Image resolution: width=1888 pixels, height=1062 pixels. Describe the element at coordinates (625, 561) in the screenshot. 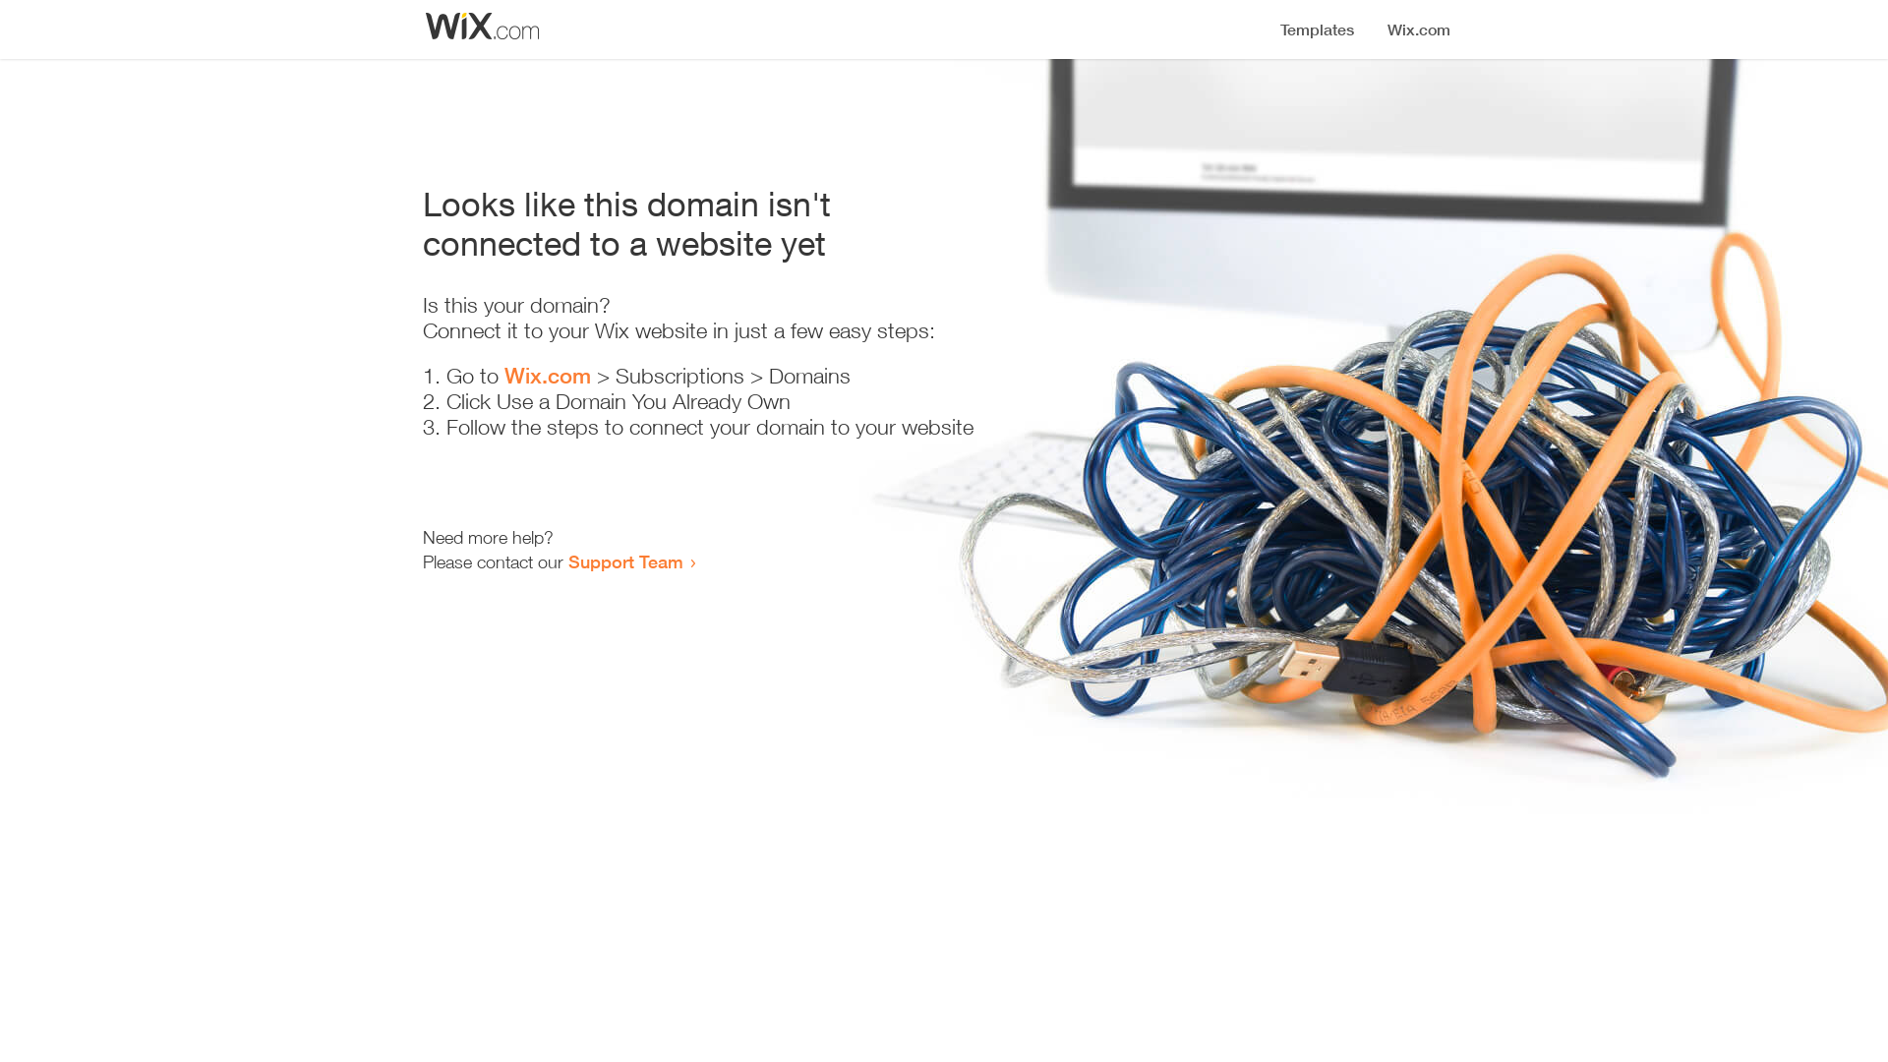

I see `Support Team` at that location.